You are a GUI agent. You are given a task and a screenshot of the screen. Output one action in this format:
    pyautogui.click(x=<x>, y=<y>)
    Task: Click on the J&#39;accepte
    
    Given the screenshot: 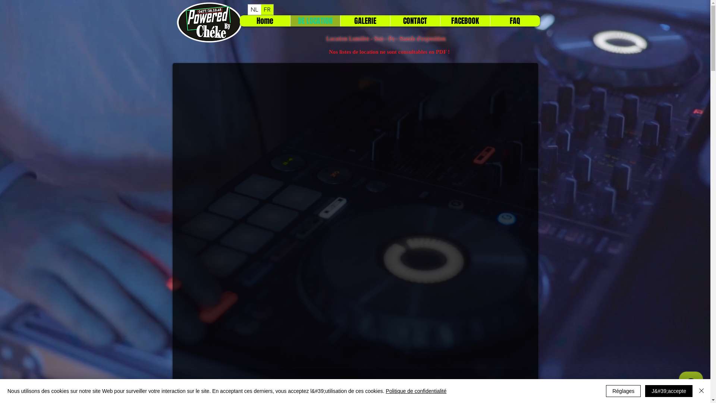 What is the action you would take?
    pyautogui.click(x=669, y=391)
    